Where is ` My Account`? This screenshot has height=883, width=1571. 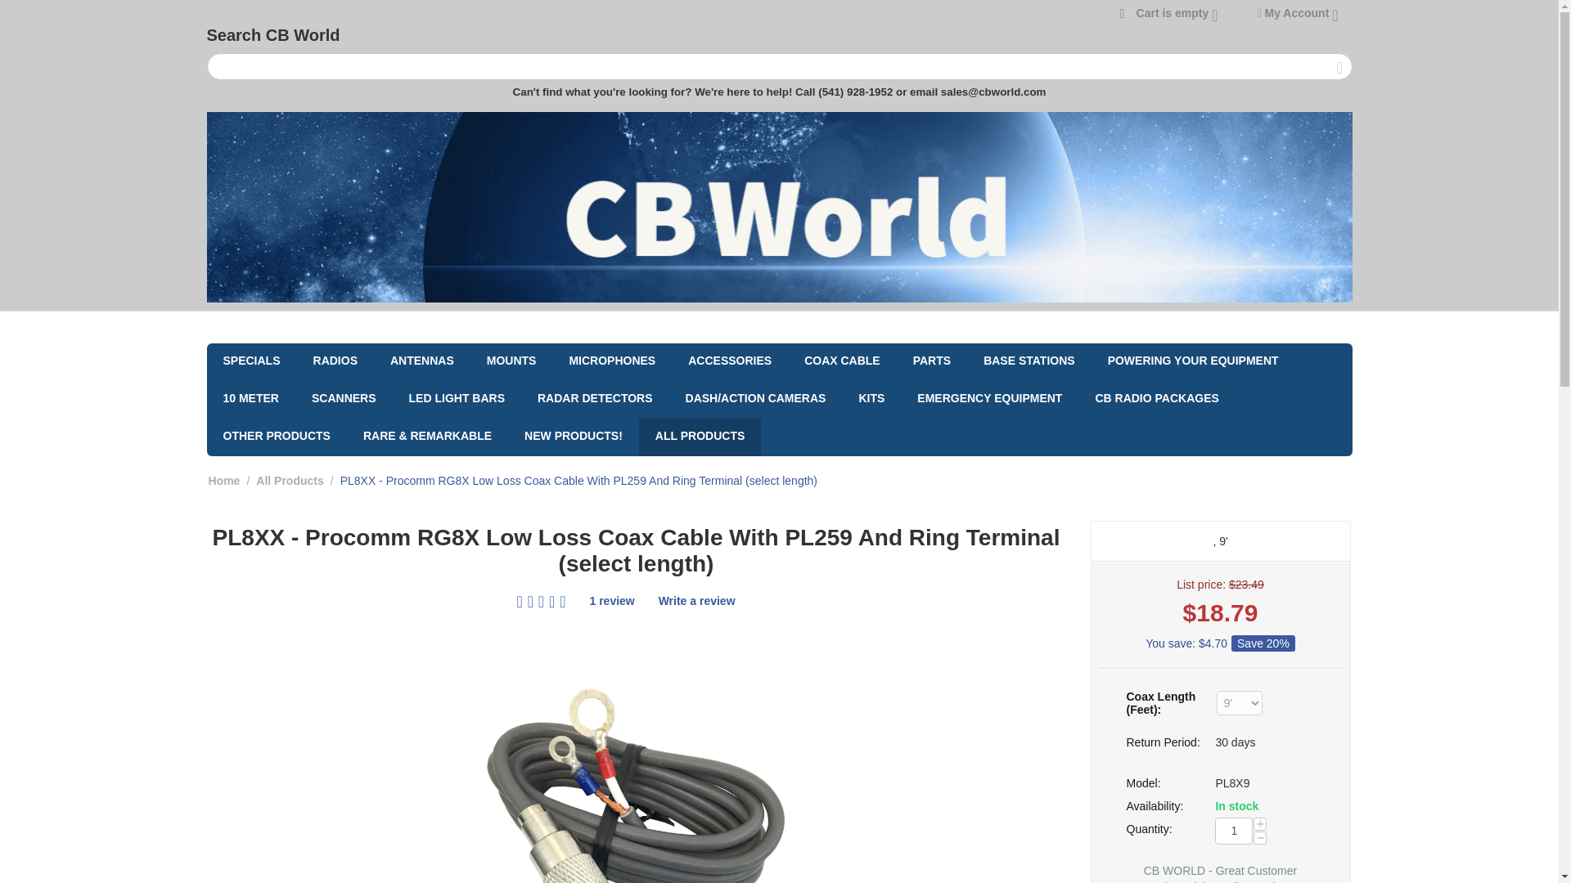
 My Account is located at coordinates (1296, 12).